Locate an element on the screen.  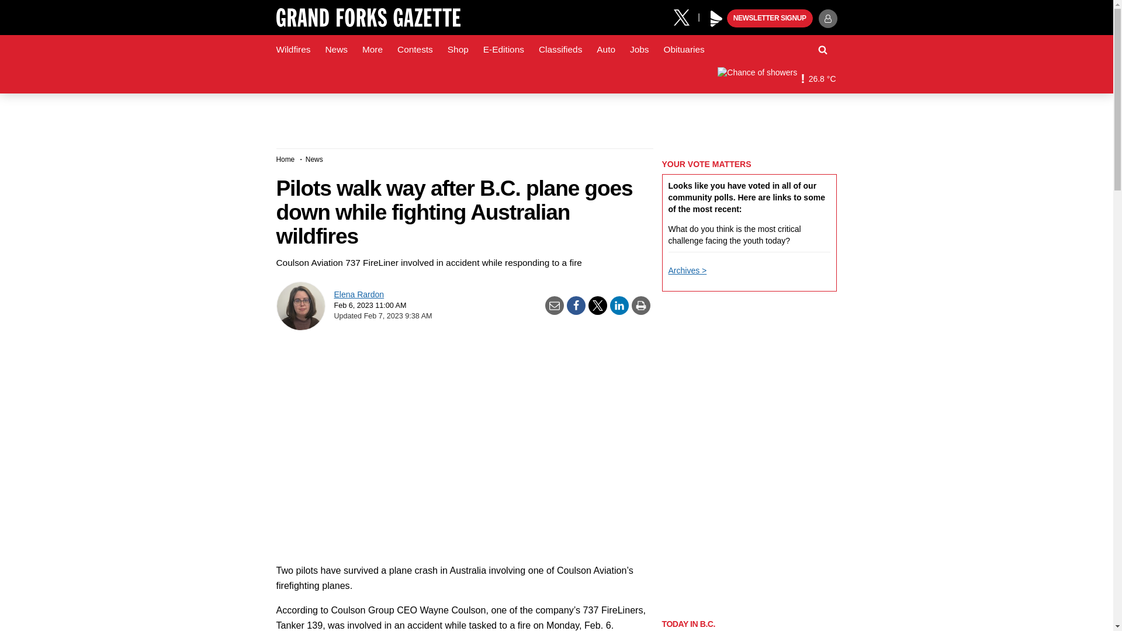
Play is located at coordinates (716, 19).